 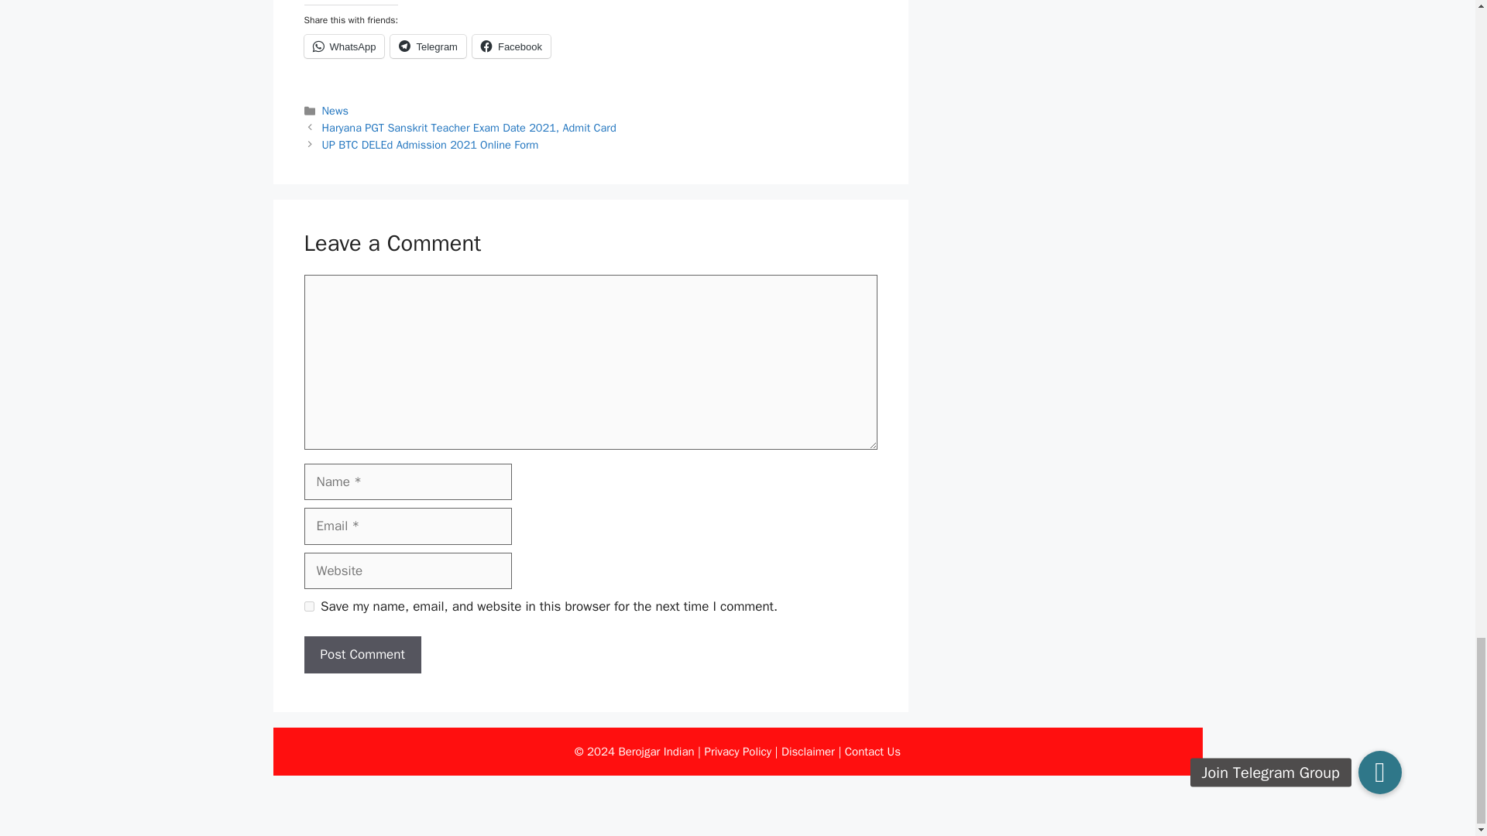 What do you see at coordinates (656, 751) in the screenshot?
I see `Berojgar Indian` at bounding box center [656, 751].